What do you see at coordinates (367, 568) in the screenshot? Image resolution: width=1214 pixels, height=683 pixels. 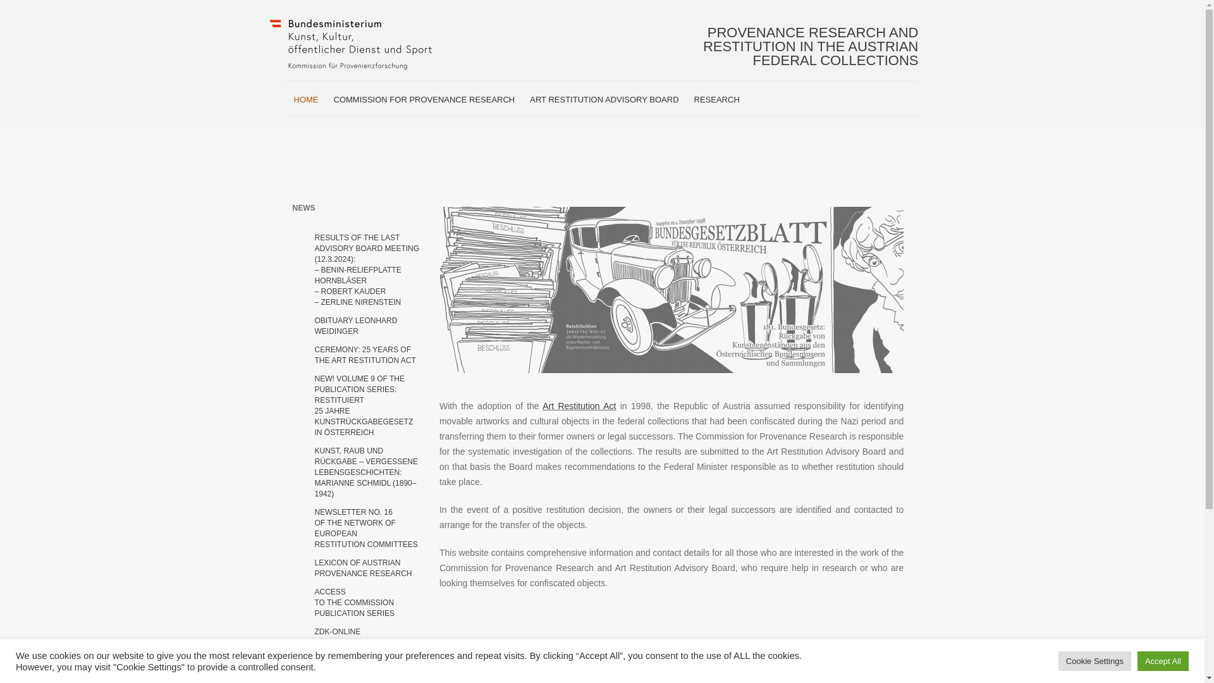 I see `LEXICON OF AUSTRIAN PROVENANCE RESEARCH` at bounding box center [367, 568].